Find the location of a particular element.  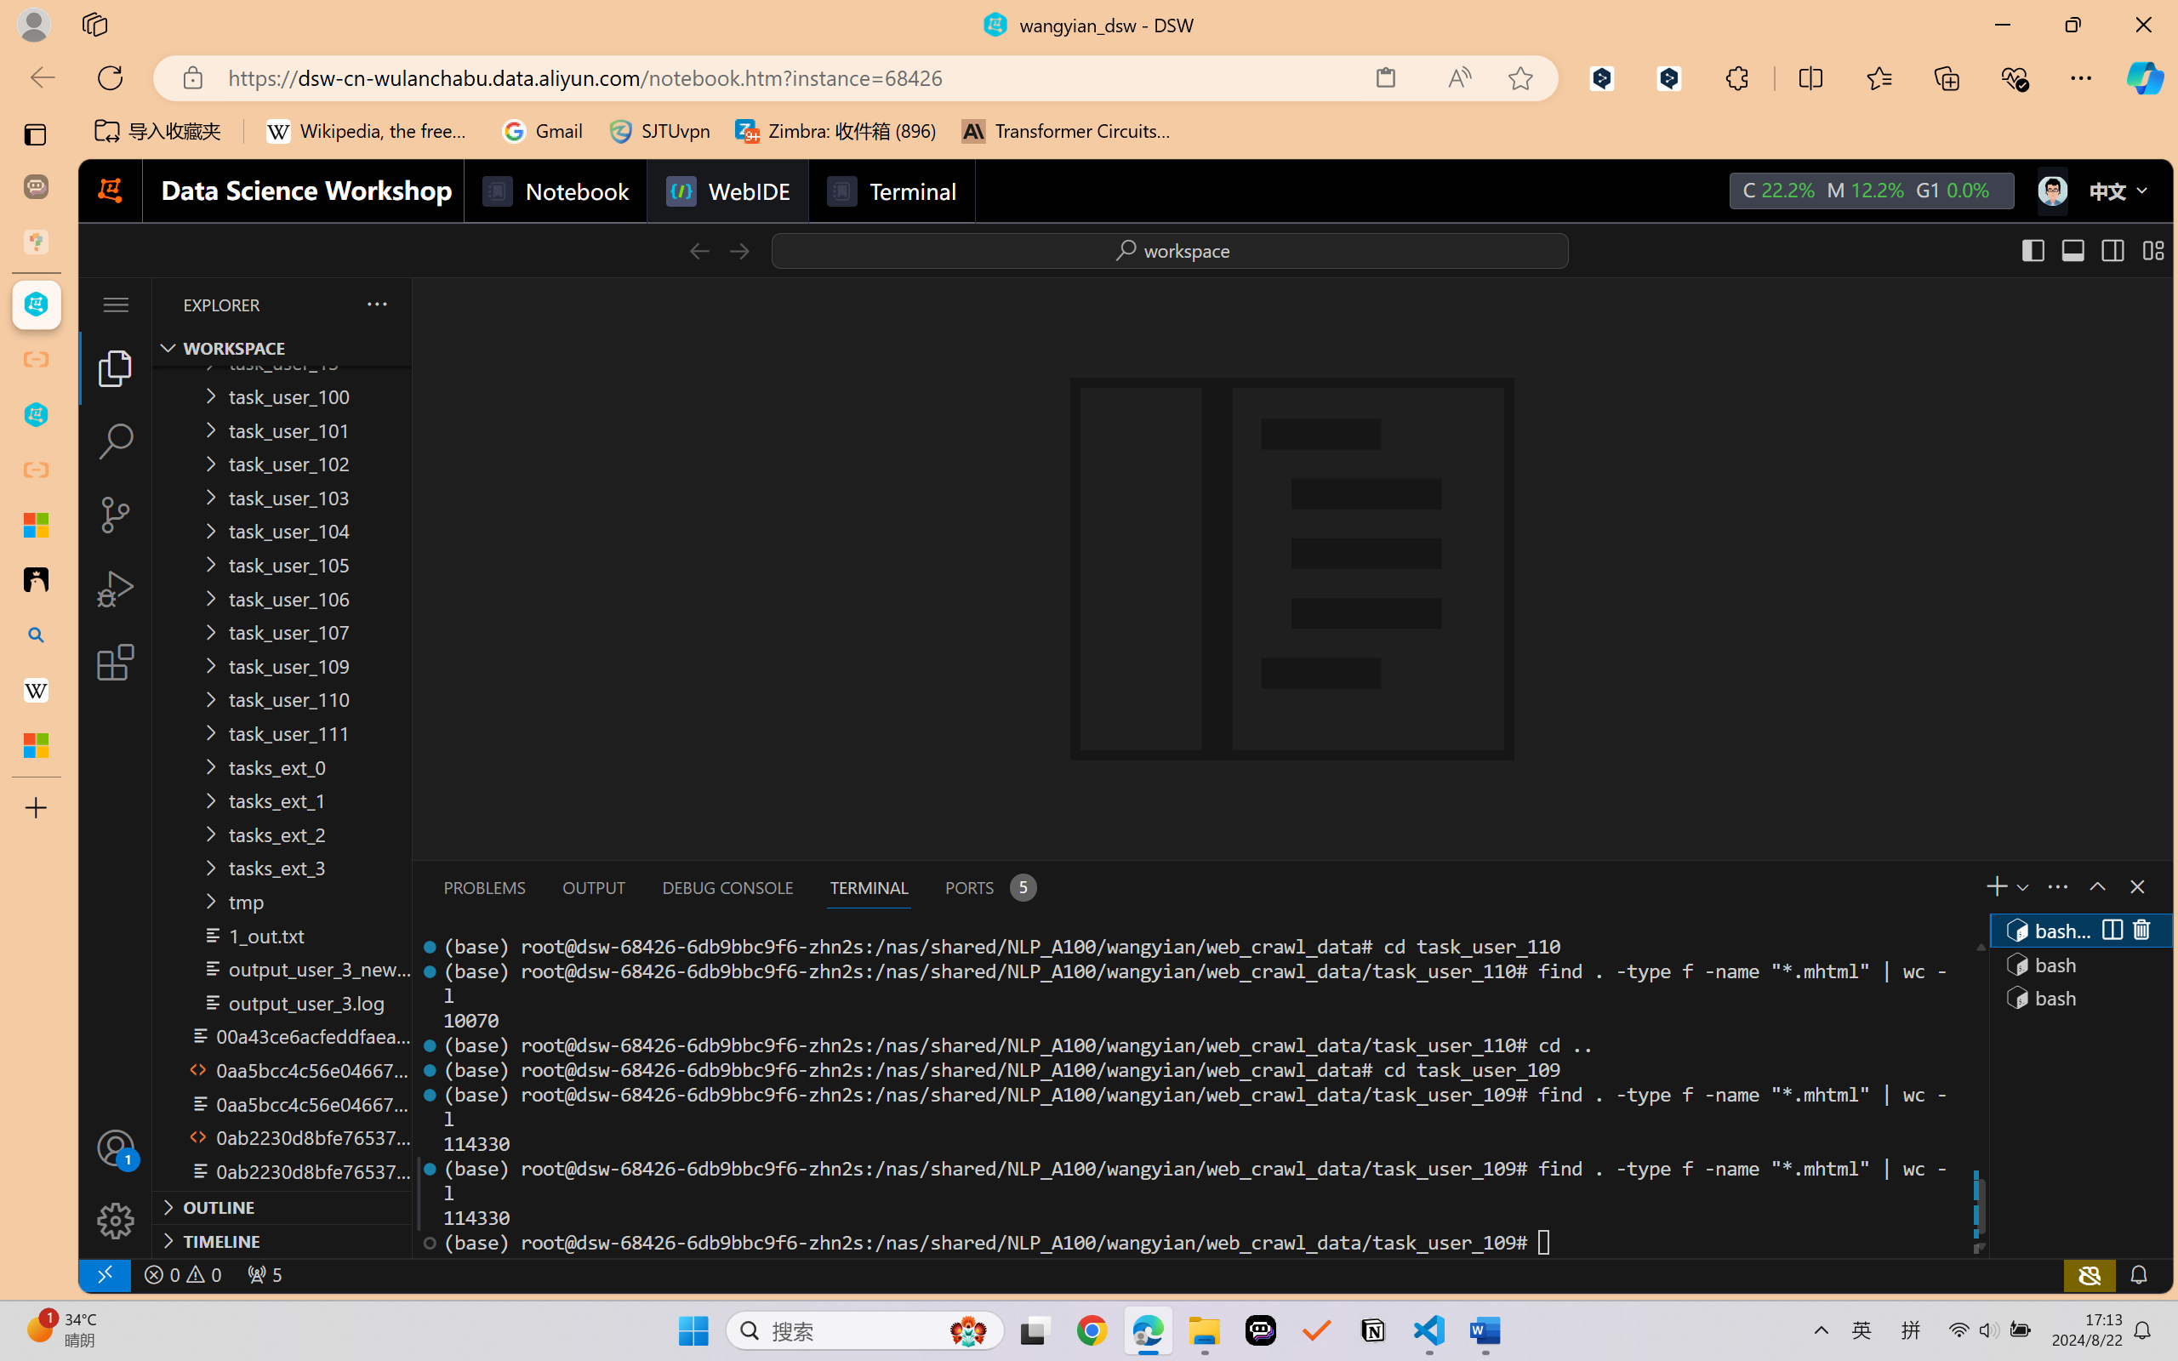

Source Control (Ctrl+Shift+G) is located at coordinates (116, 515).